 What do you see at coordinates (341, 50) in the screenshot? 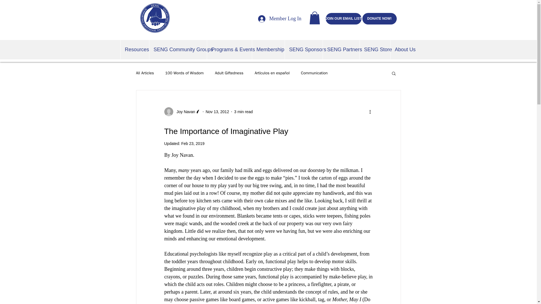
I see `SENG Partners` at bounding box center [341, 50].